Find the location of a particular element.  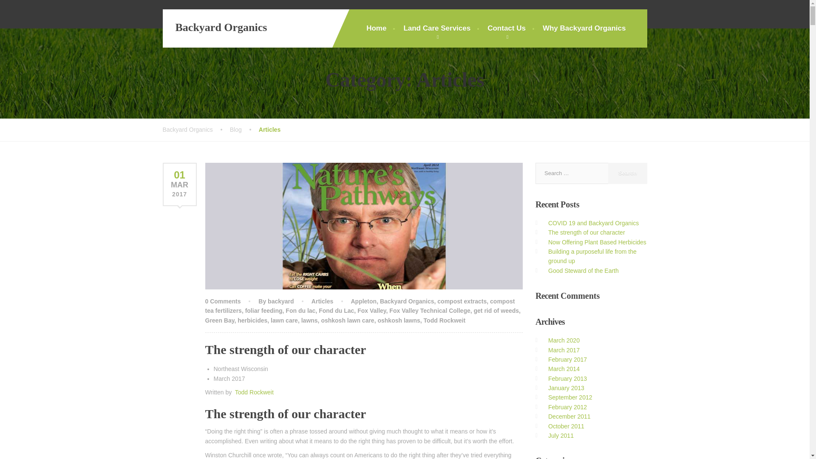

Blog is located at coordinates (244, 129).